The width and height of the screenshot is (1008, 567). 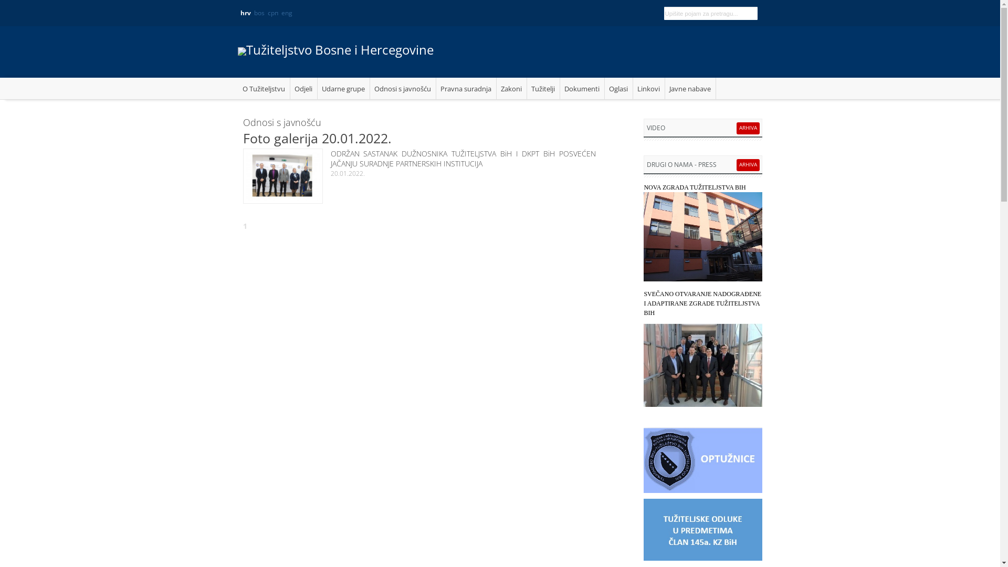 I want to click on ARHIVA, so click(x=748, y=164).